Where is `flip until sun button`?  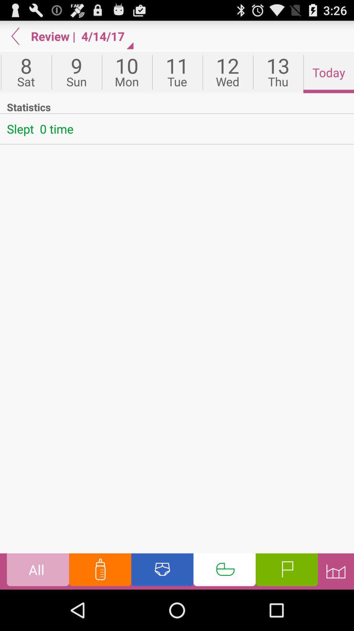
flip until sun button is located at coordinates (76, 72).